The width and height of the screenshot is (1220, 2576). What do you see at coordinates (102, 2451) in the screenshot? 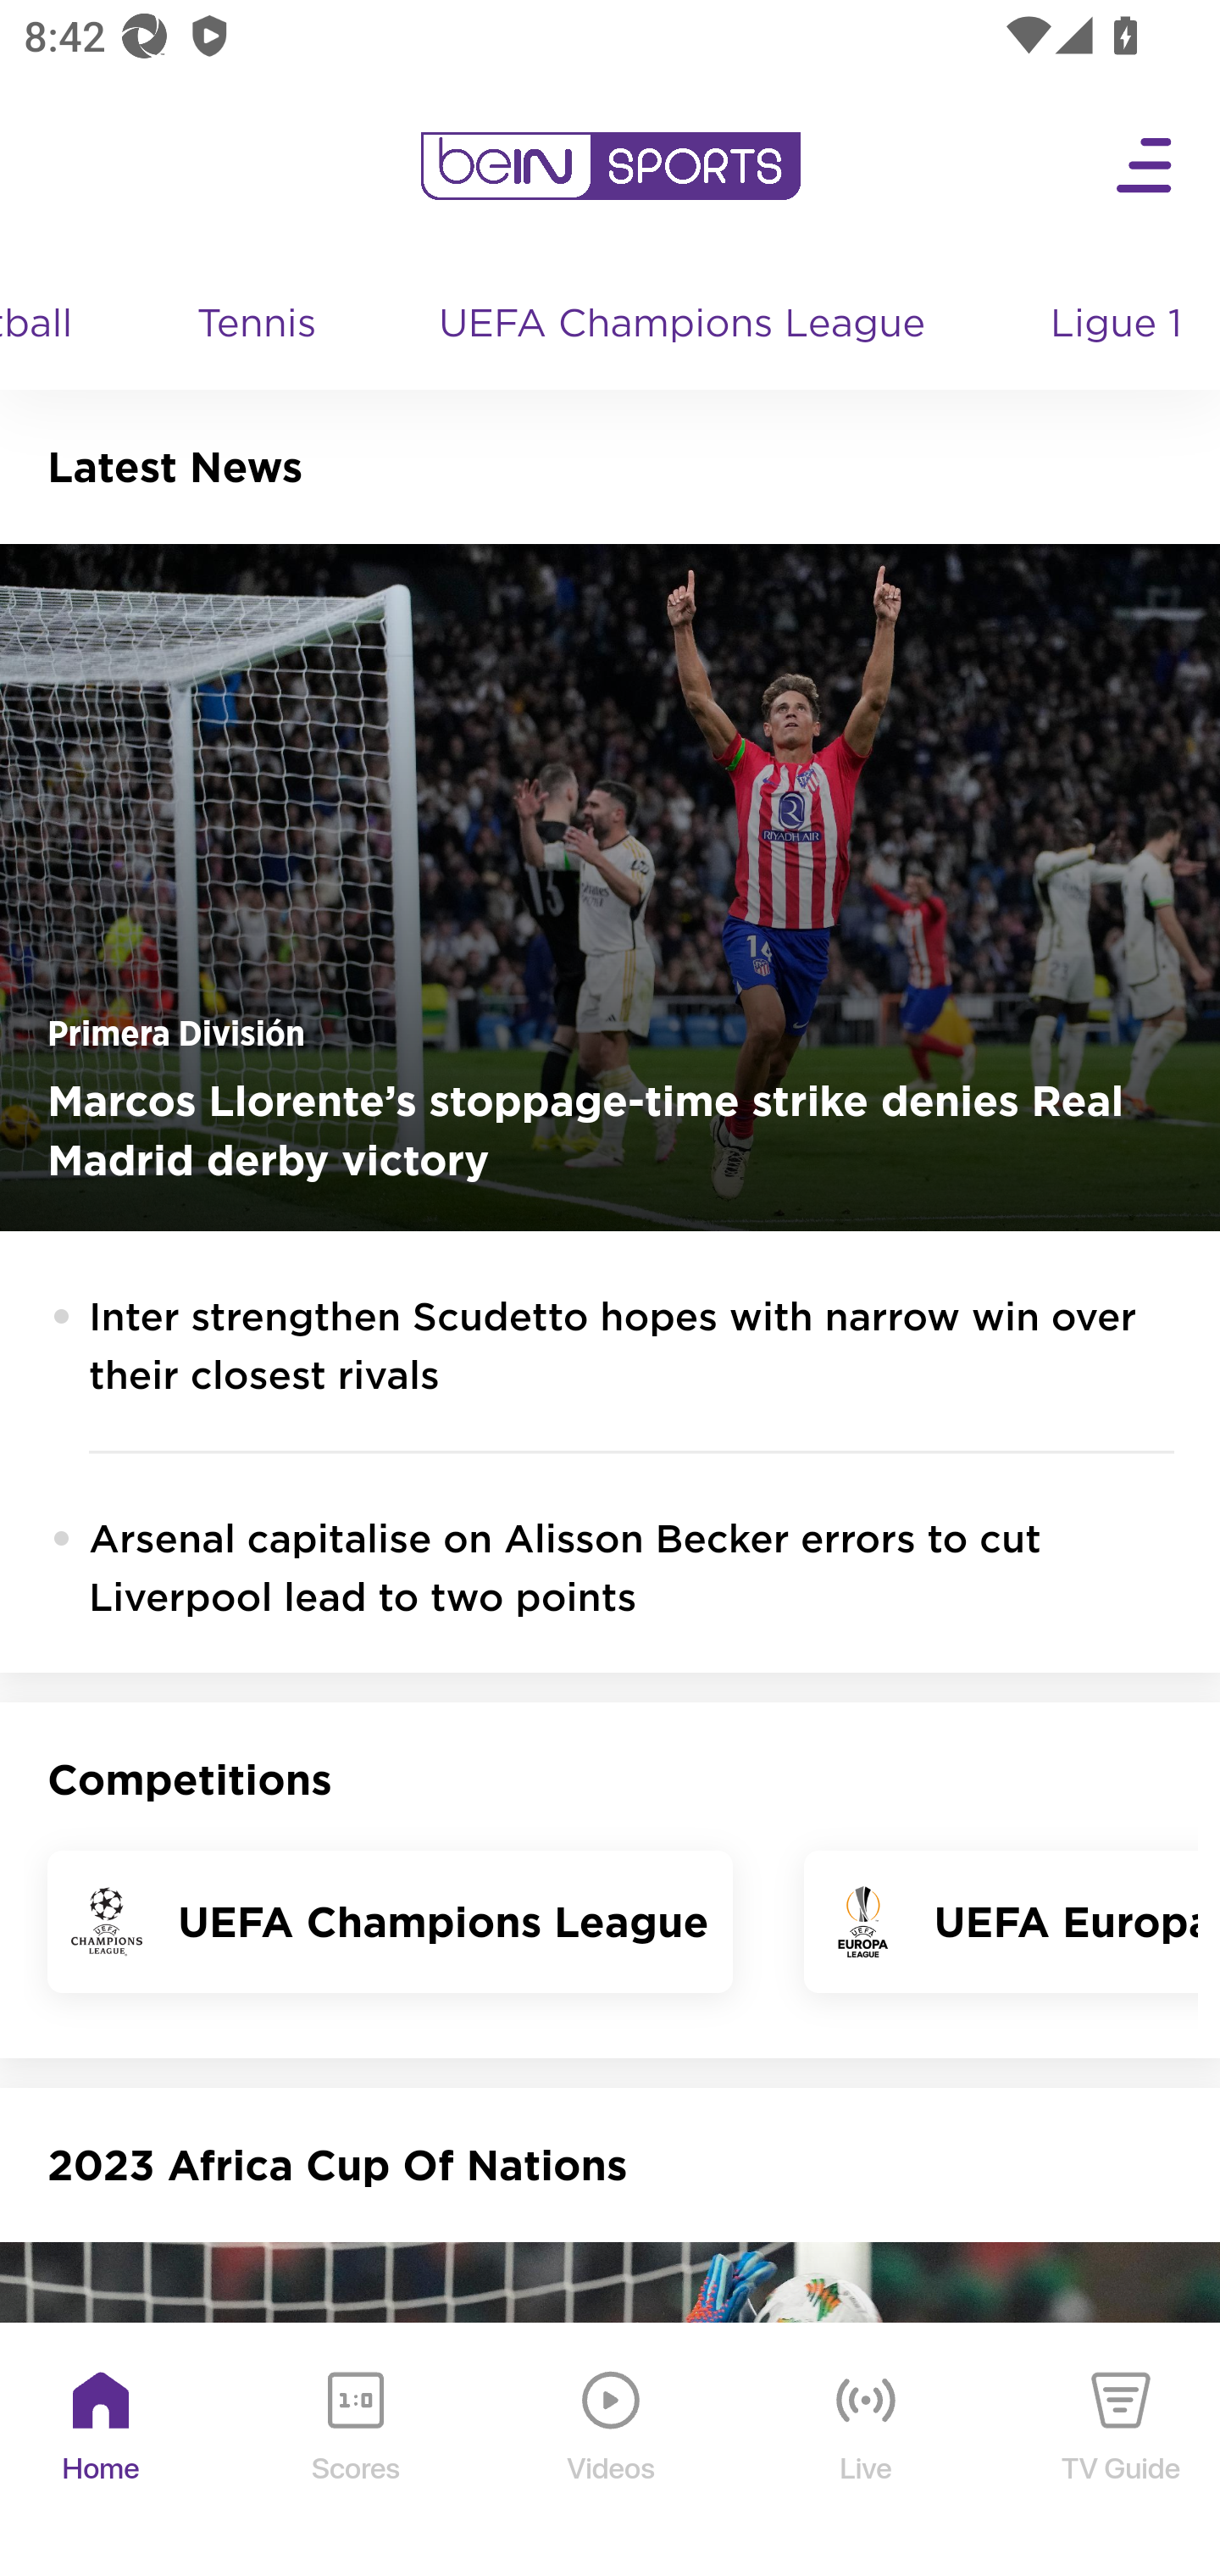
I see `Home Home Icon Home` at bounding box center [102, 2451].